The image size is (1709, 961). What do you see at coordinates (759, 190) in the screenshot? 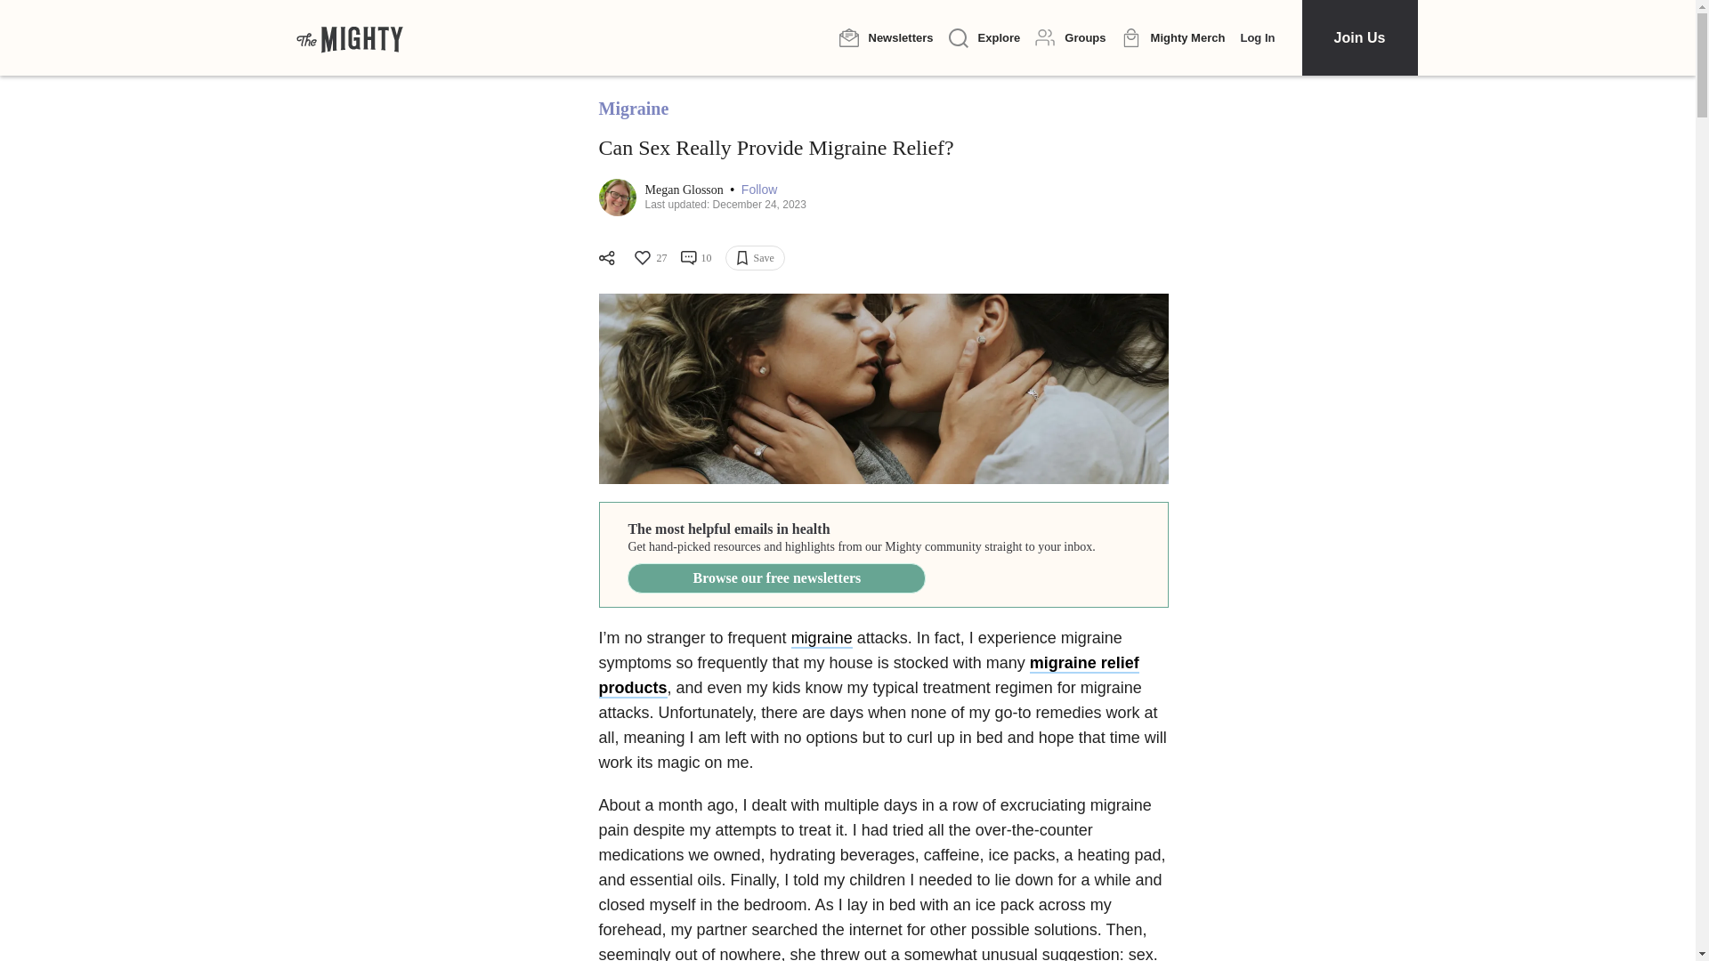
I see `Follow` at bounding box center [759, 190].